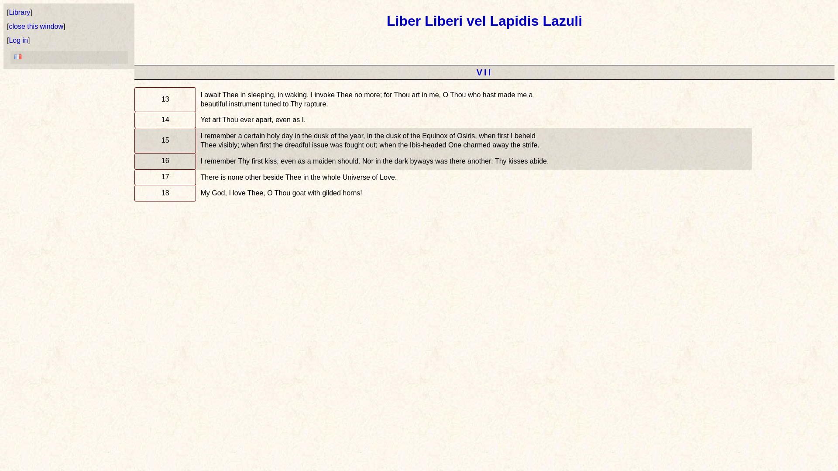 The image size is (838, 471). I want to click on Liber Liberi vel Lapidis Lazuli, so click(484, 21).